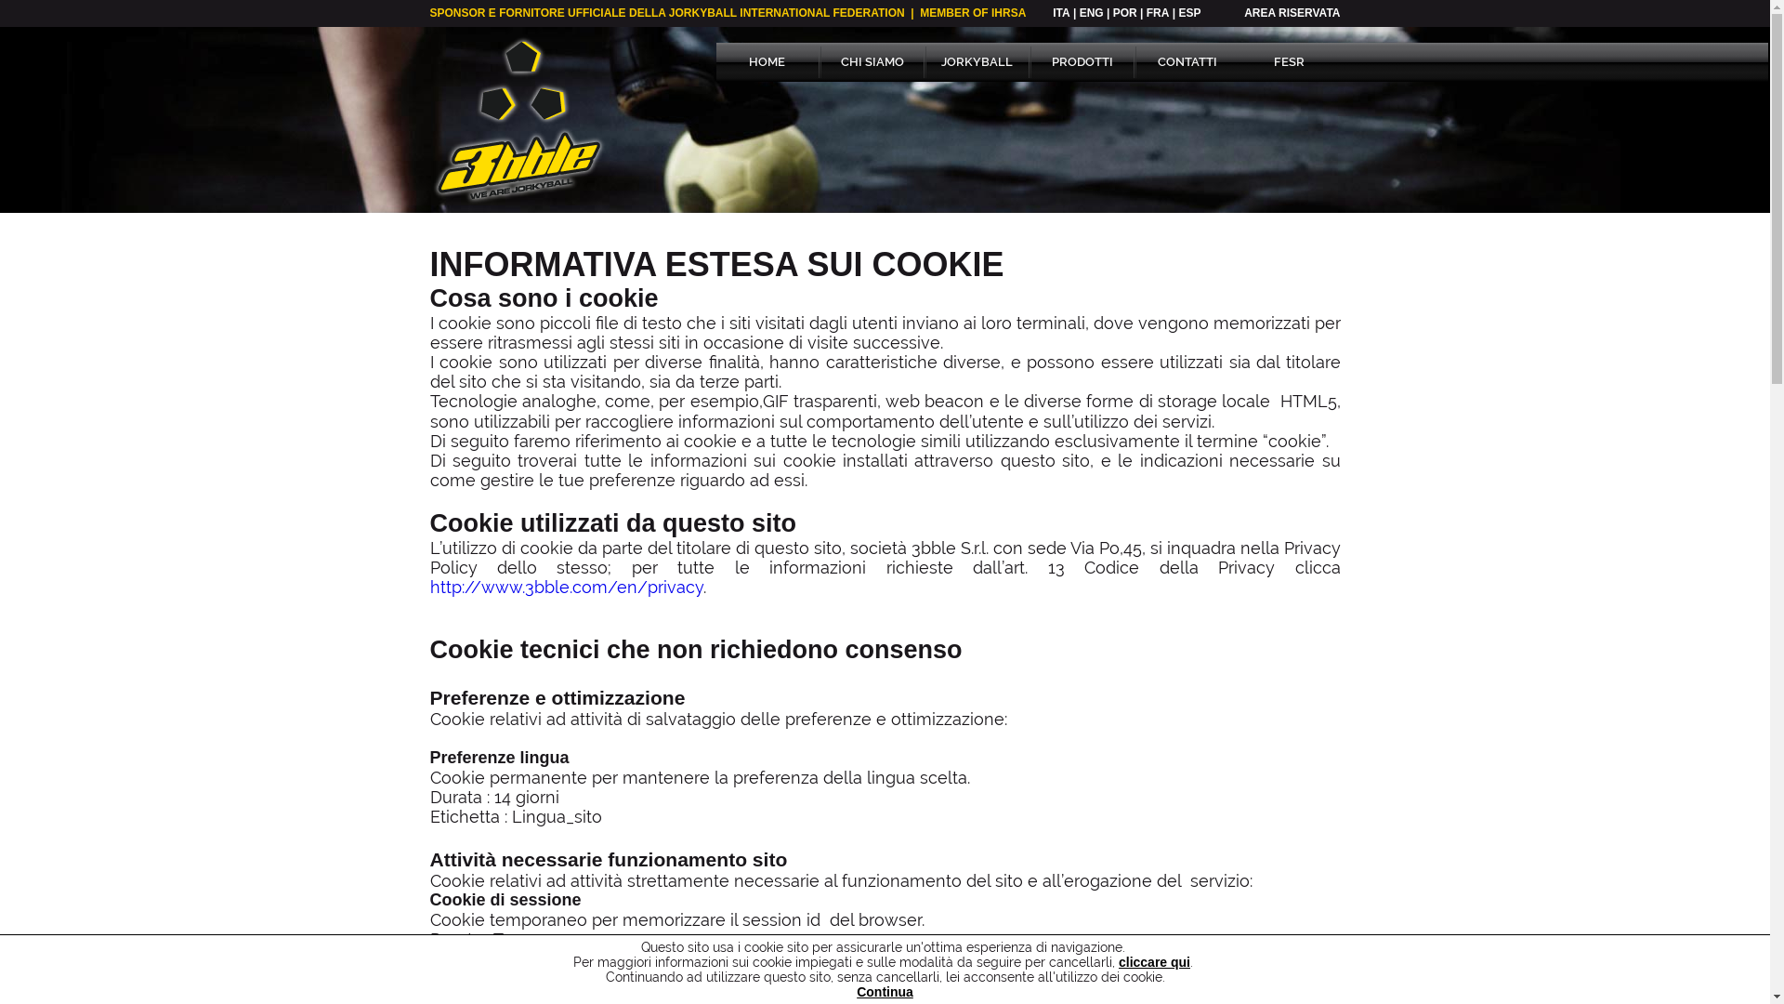  What do you see at coordinates (872, 62) in the screenshot?
I see `CHI SIAMO` at bounding box center [872, 62].